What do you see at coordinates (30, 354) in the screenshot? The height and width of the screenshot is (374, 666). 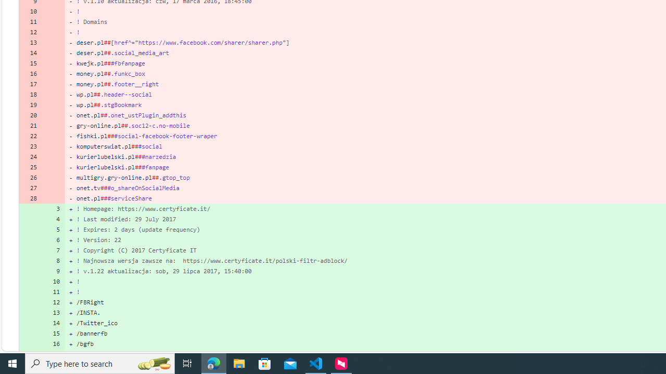 I see `Class: blob-num blob-num-addition empty-cell` at bounding box center [30, 354].